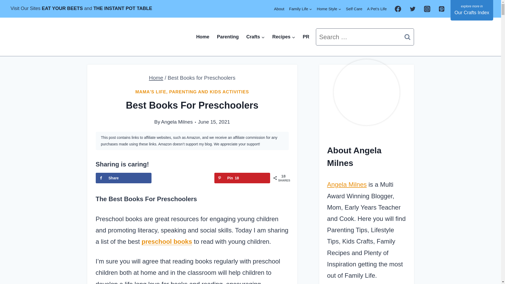 This screenshot has width=505, height=284. What do you see at coordinates (62, 8) in the screenshot?
I see `EAT YOUR BEETS` at bounding box center [62, 8].